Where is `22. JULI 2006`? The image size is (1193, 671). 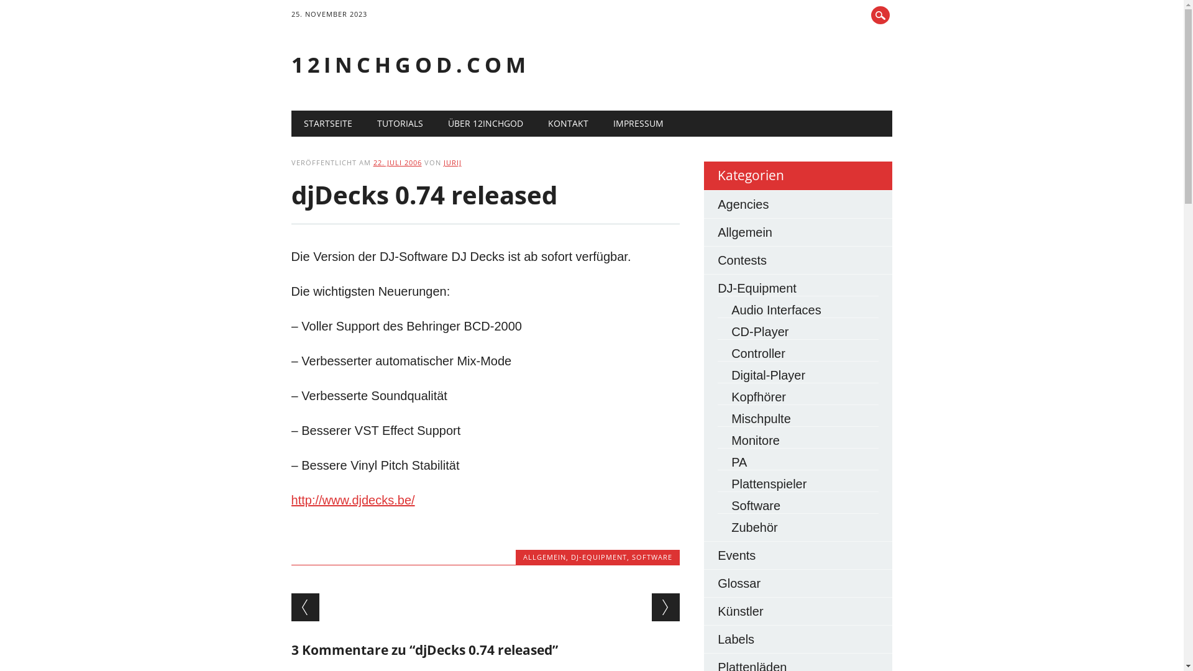
22. JULI 2006 is located at coordinates (398, 163).